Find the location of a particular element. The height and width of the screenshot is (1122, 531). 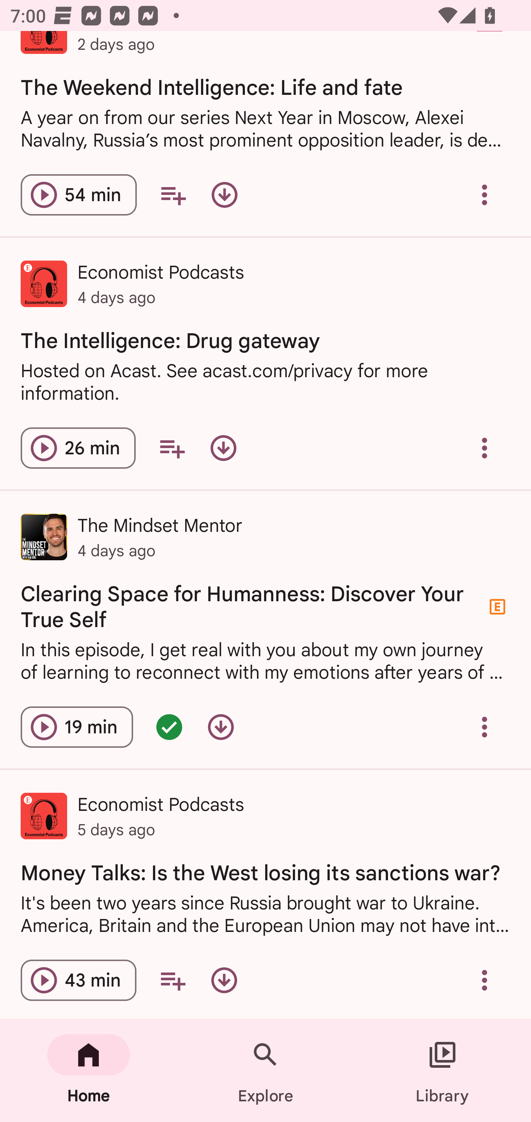

Episode queued - double tap for options is located at coordinates (169, 727).